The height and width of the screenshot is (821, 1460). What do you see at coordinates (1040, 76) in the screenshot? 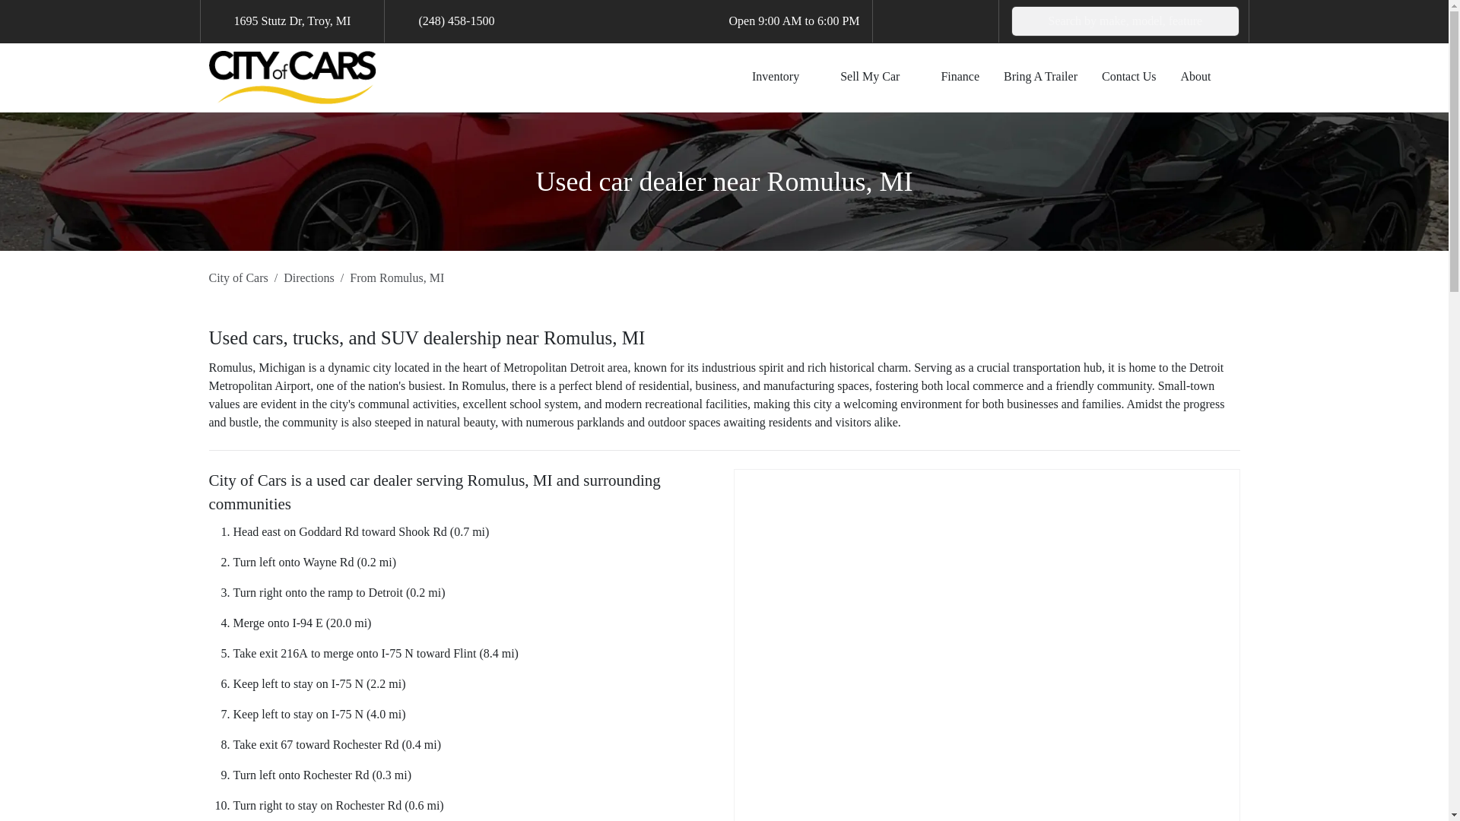
I see `Bring A Trailer` at bounding box center [1040, 76].